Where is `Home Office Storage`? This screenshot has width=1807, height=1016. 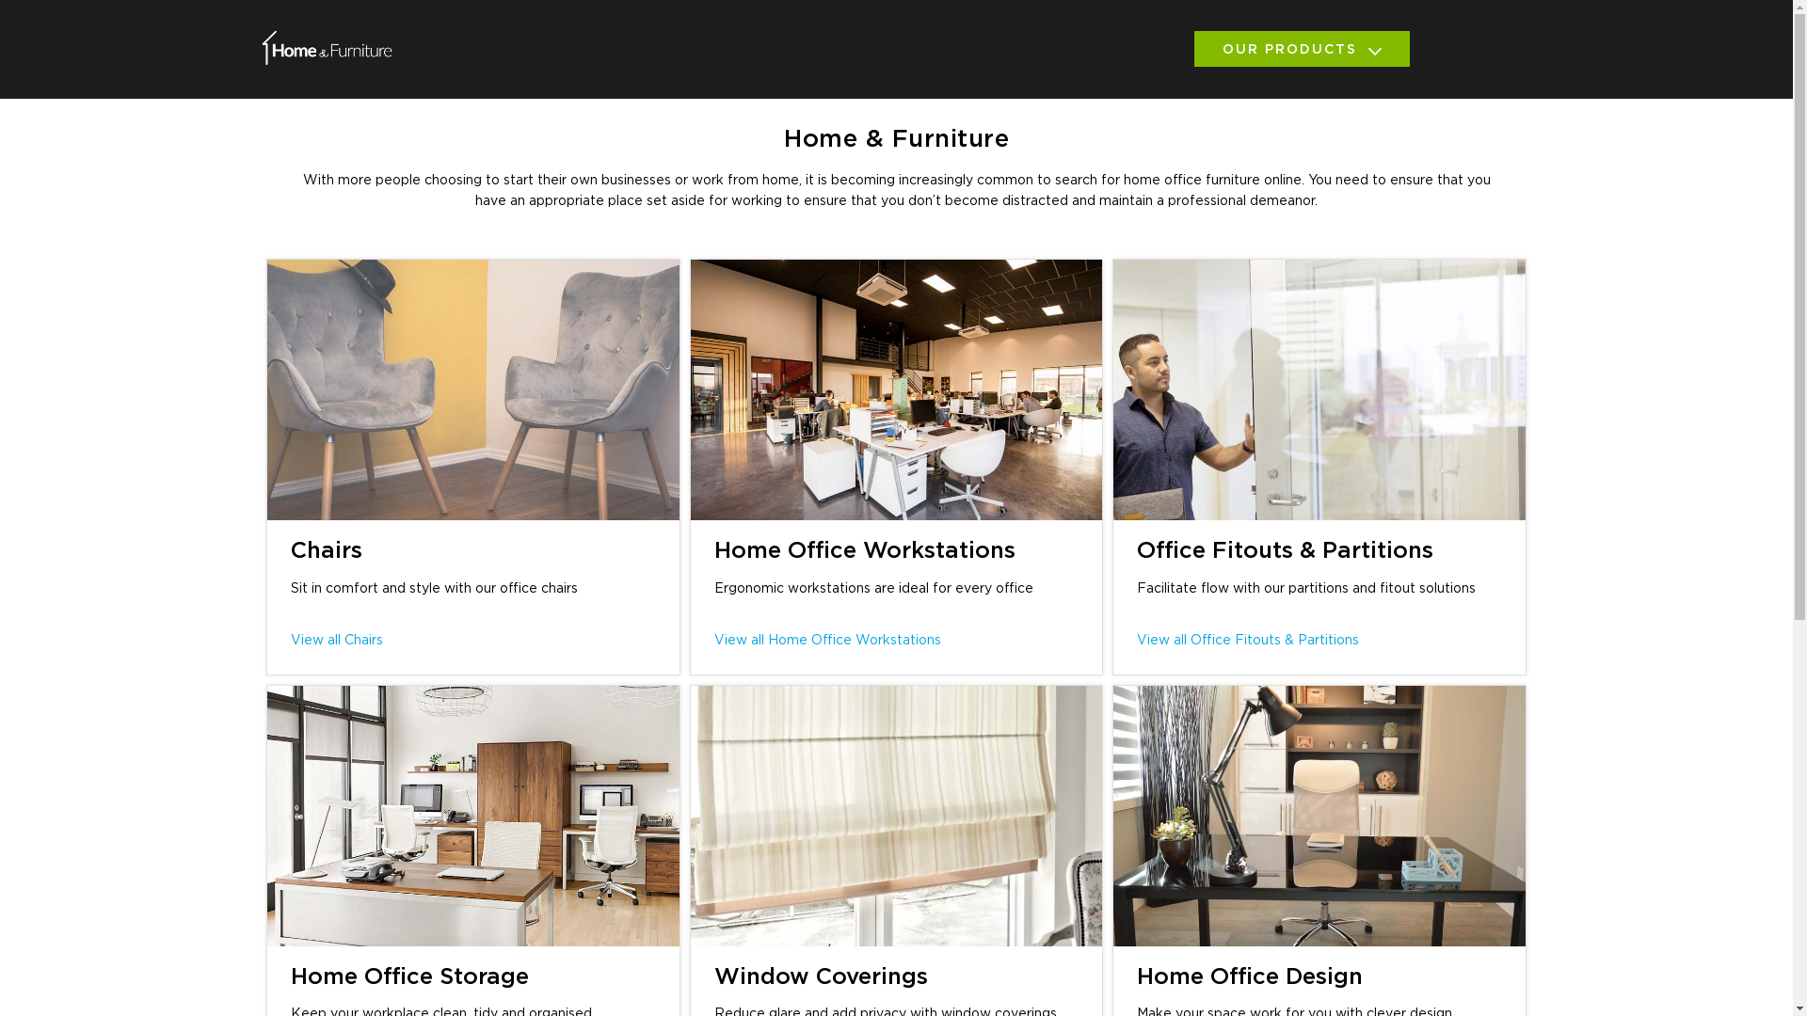
Home Office Storage is located at coordinates (410, 977).